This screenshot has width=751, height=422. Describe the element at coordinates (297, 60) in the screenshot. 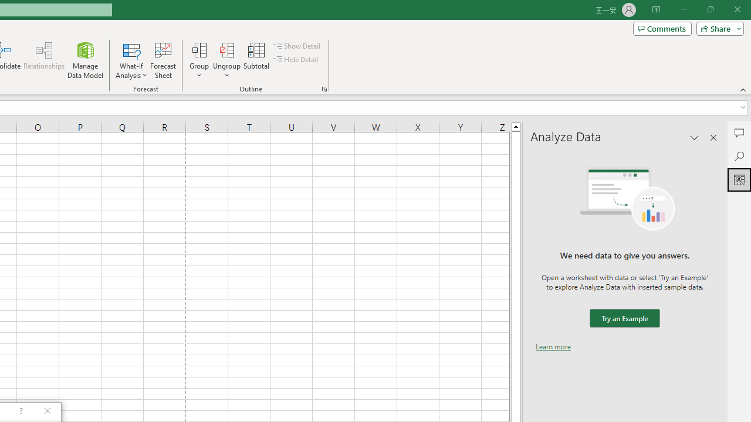

I see `Hide Detail` at that location.